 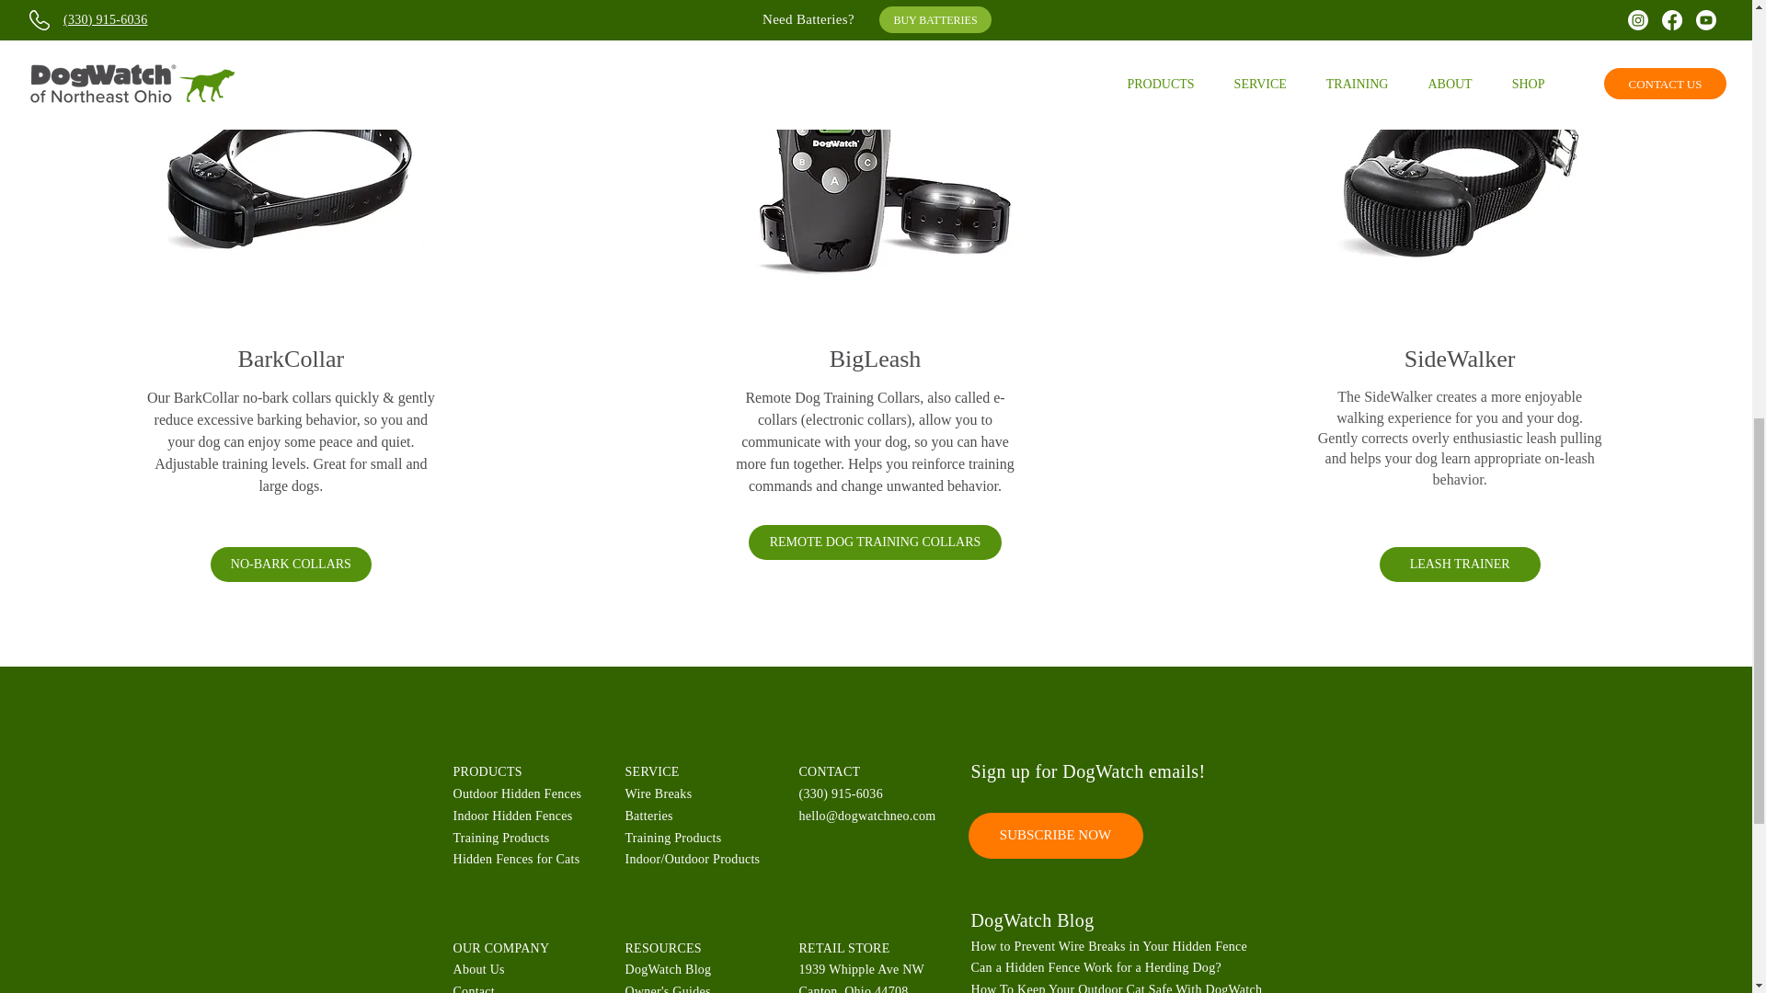 What do you see at coordinates (500, 838) in the screenshot?
I see `Training Products` at bounding box center [500, 838].